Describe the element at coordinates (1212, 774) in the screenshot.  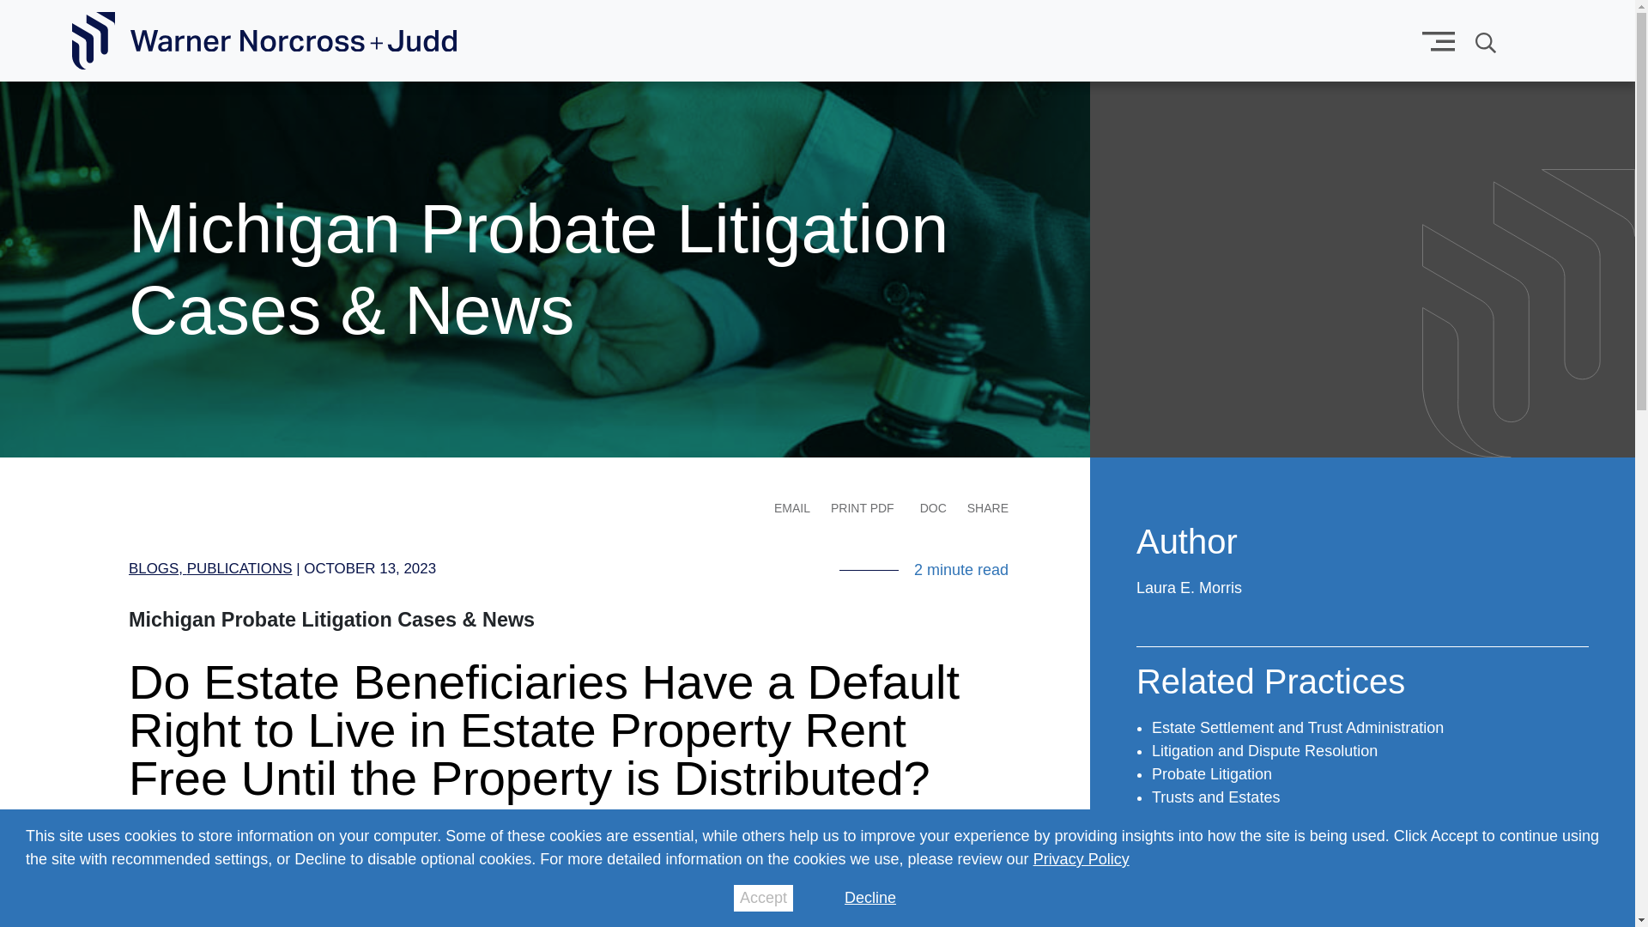
I see `Probate Litigation` at that location.